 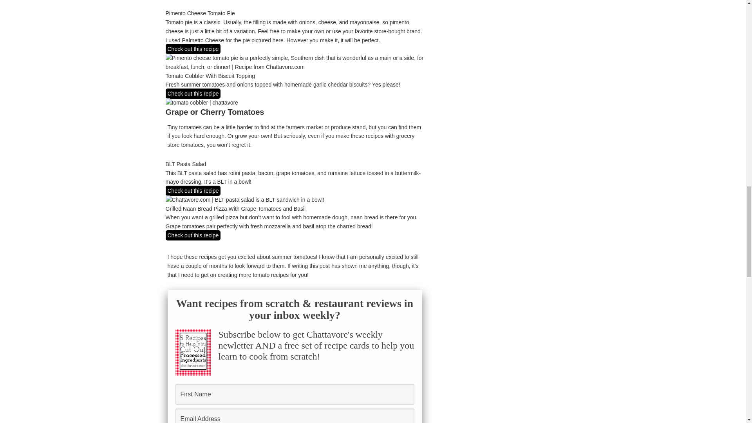 What do you see at coordinates (396, 272) in the screenshot?
I see `Instant Pot Lemon Cheesecake With Animal Cracker Crust` at bounding box center [396, 272].